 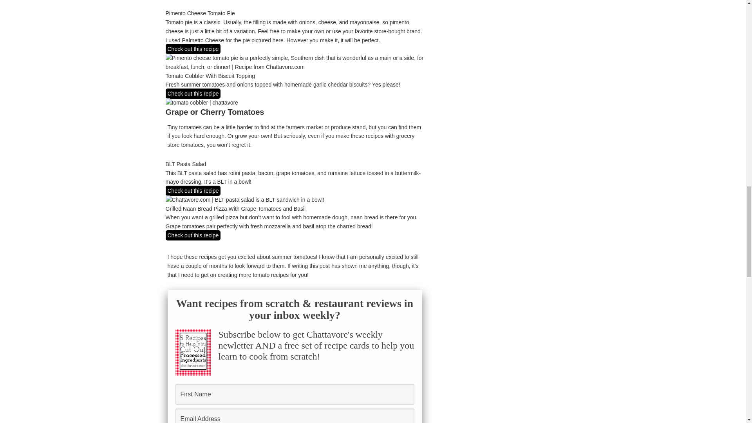 What do you see at coordinates (396, 272) in the screenshot?
I see `Instant Pot Lemon Cheesecake With Animal Cracker Crust` at bounding box center [396, 272].